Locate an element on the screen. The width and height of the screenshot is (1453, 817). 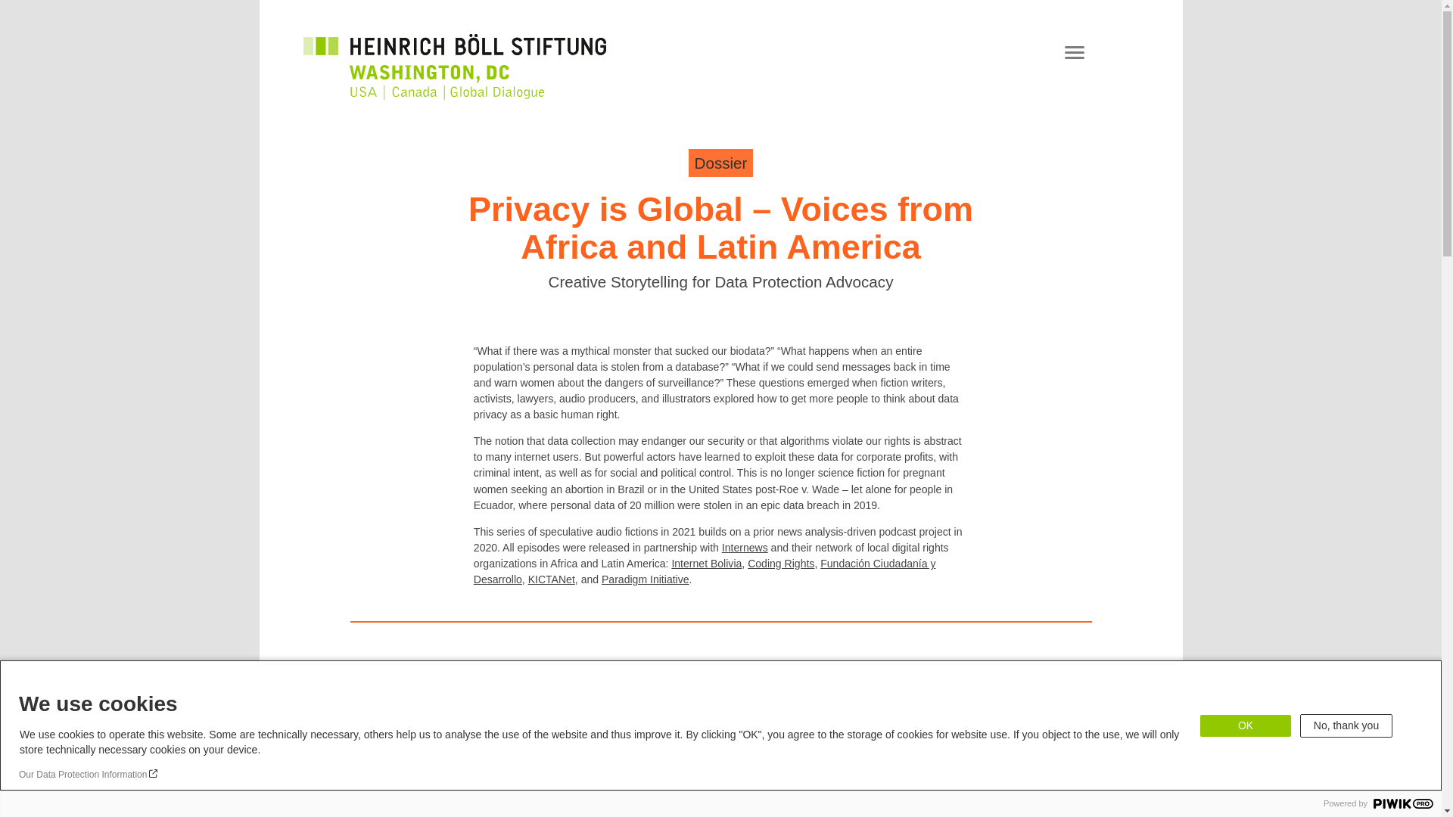
Home is located at coordinates (454, 91).